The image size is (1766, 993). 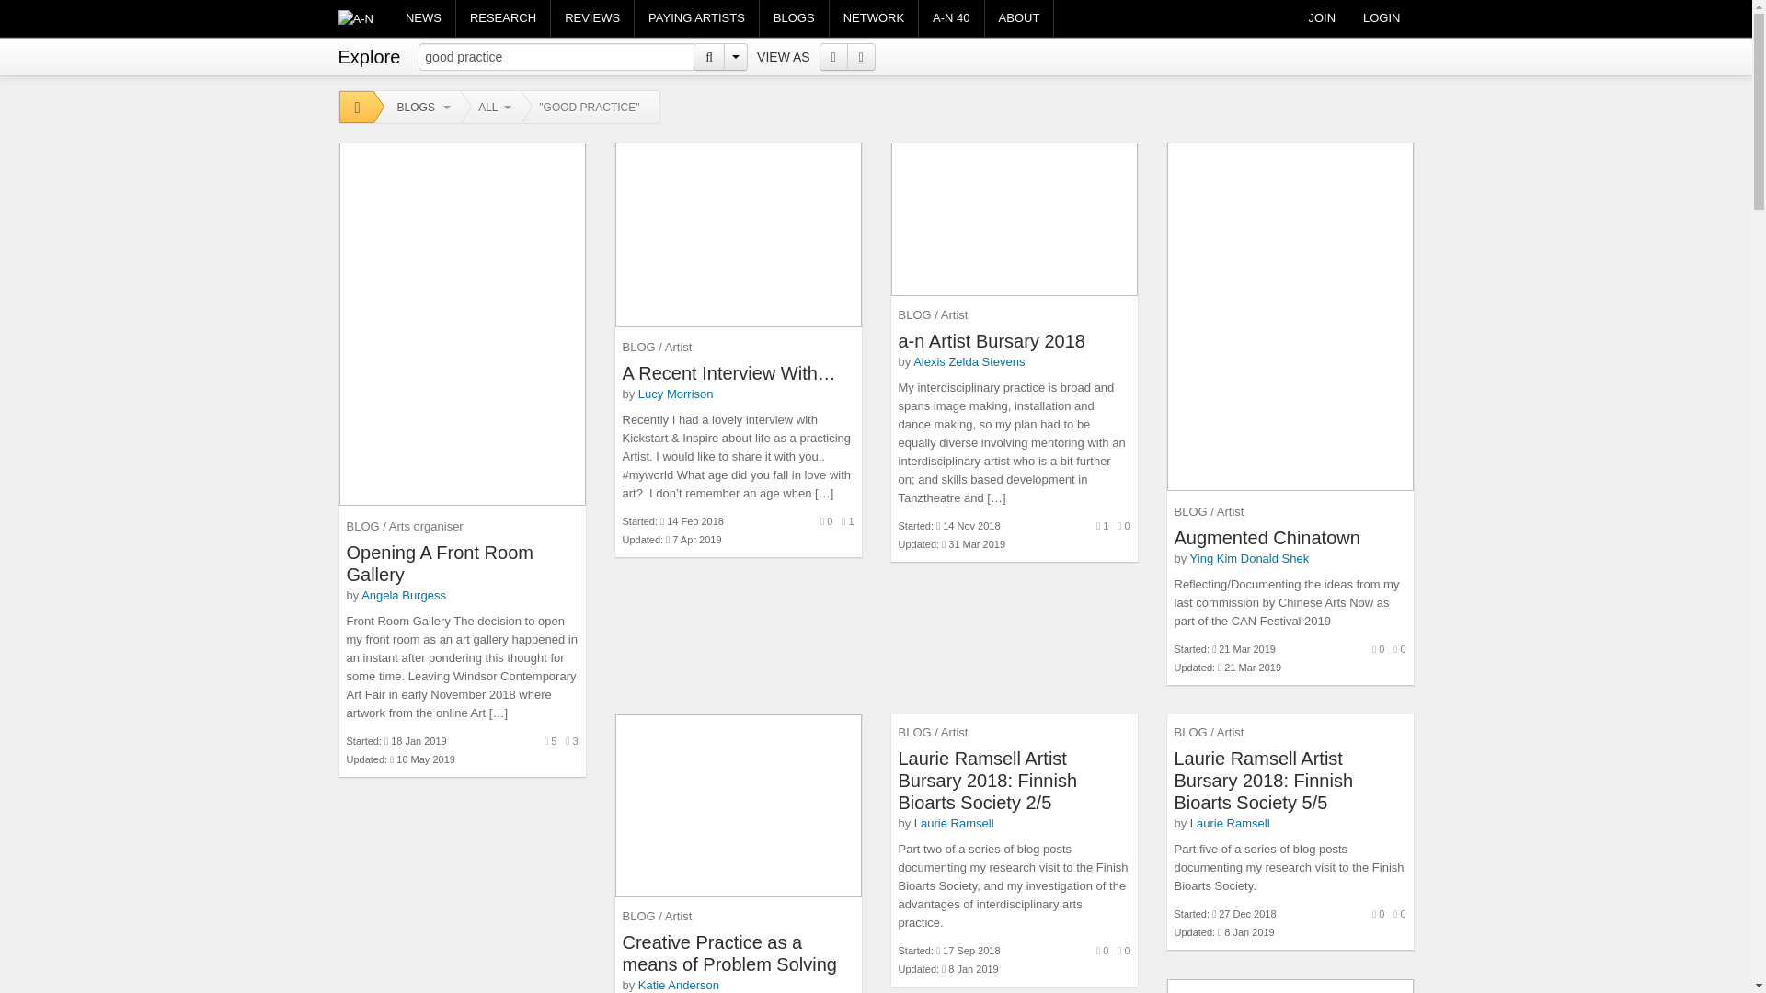 What do you see at coordinates (1321, 18) in the screenshot?
I see `JOIN` at bounding box center [1321, 18].